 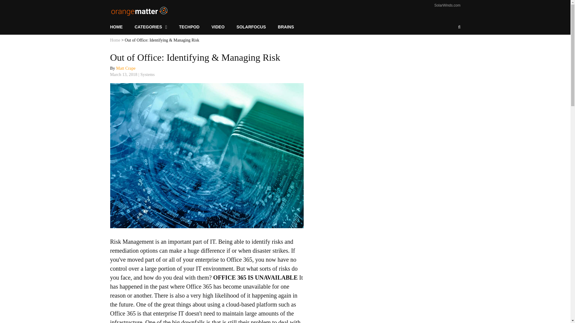 I want to click on VIDEO, so click(x=218, y=27).